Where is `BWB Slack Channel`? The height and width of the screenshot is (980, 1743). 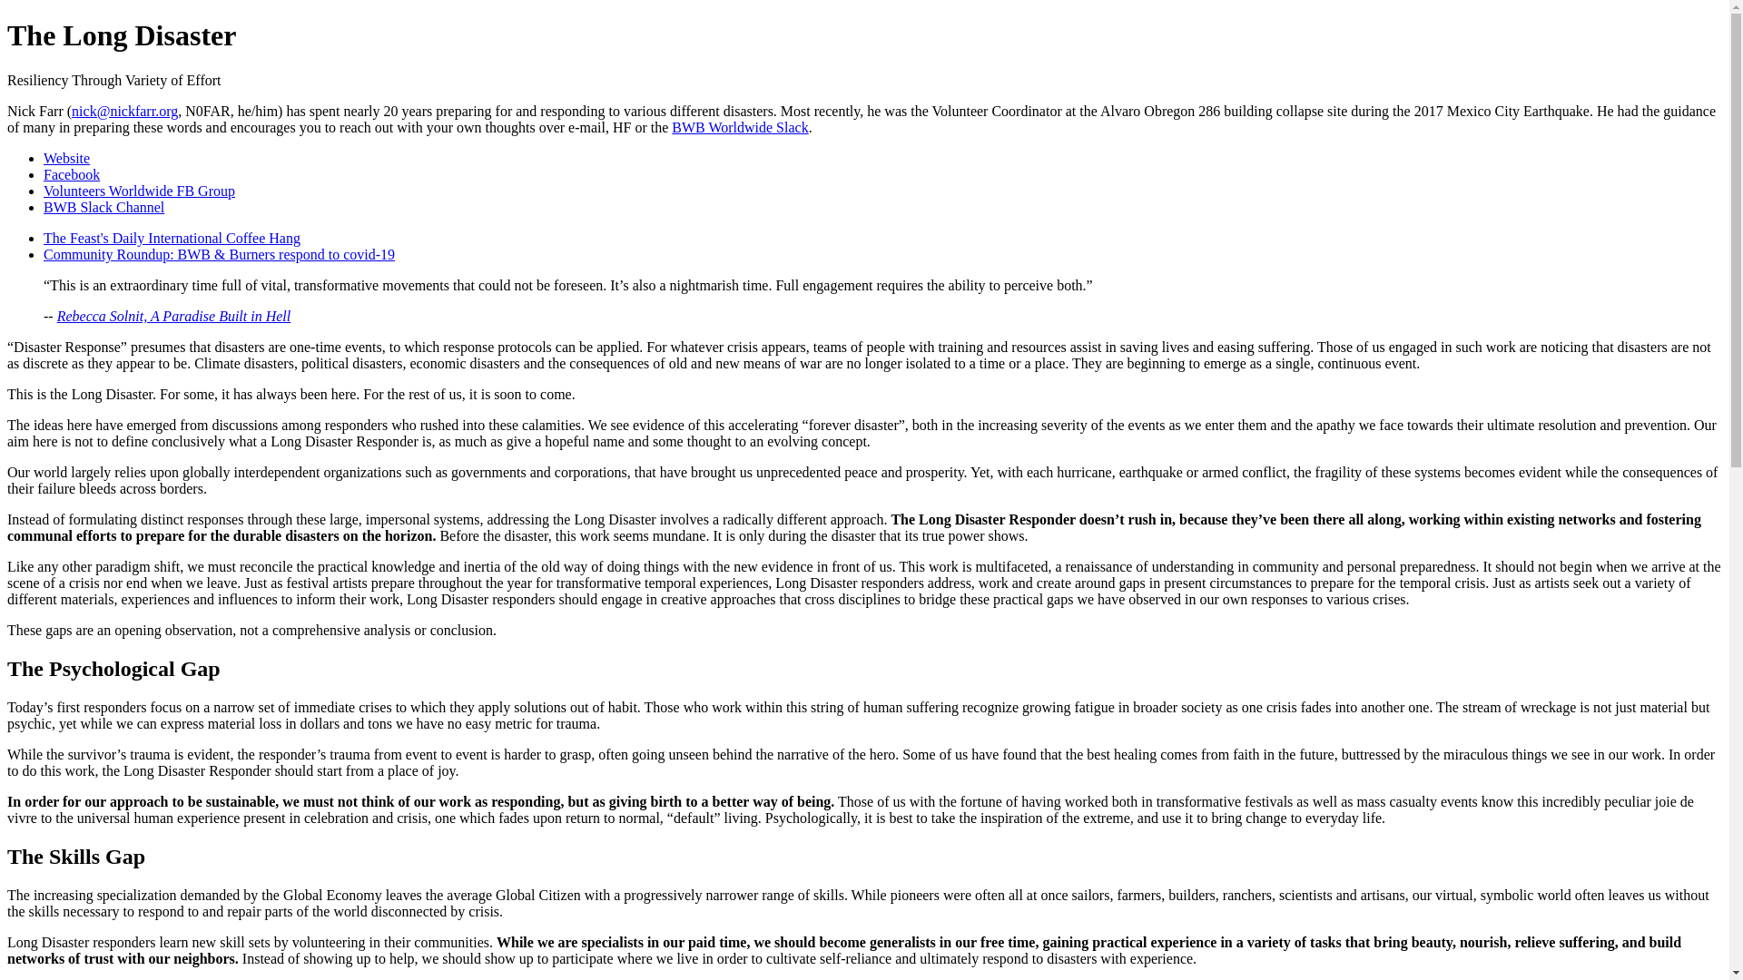
BWB Slack Channel is located at coordinates (103, 207).